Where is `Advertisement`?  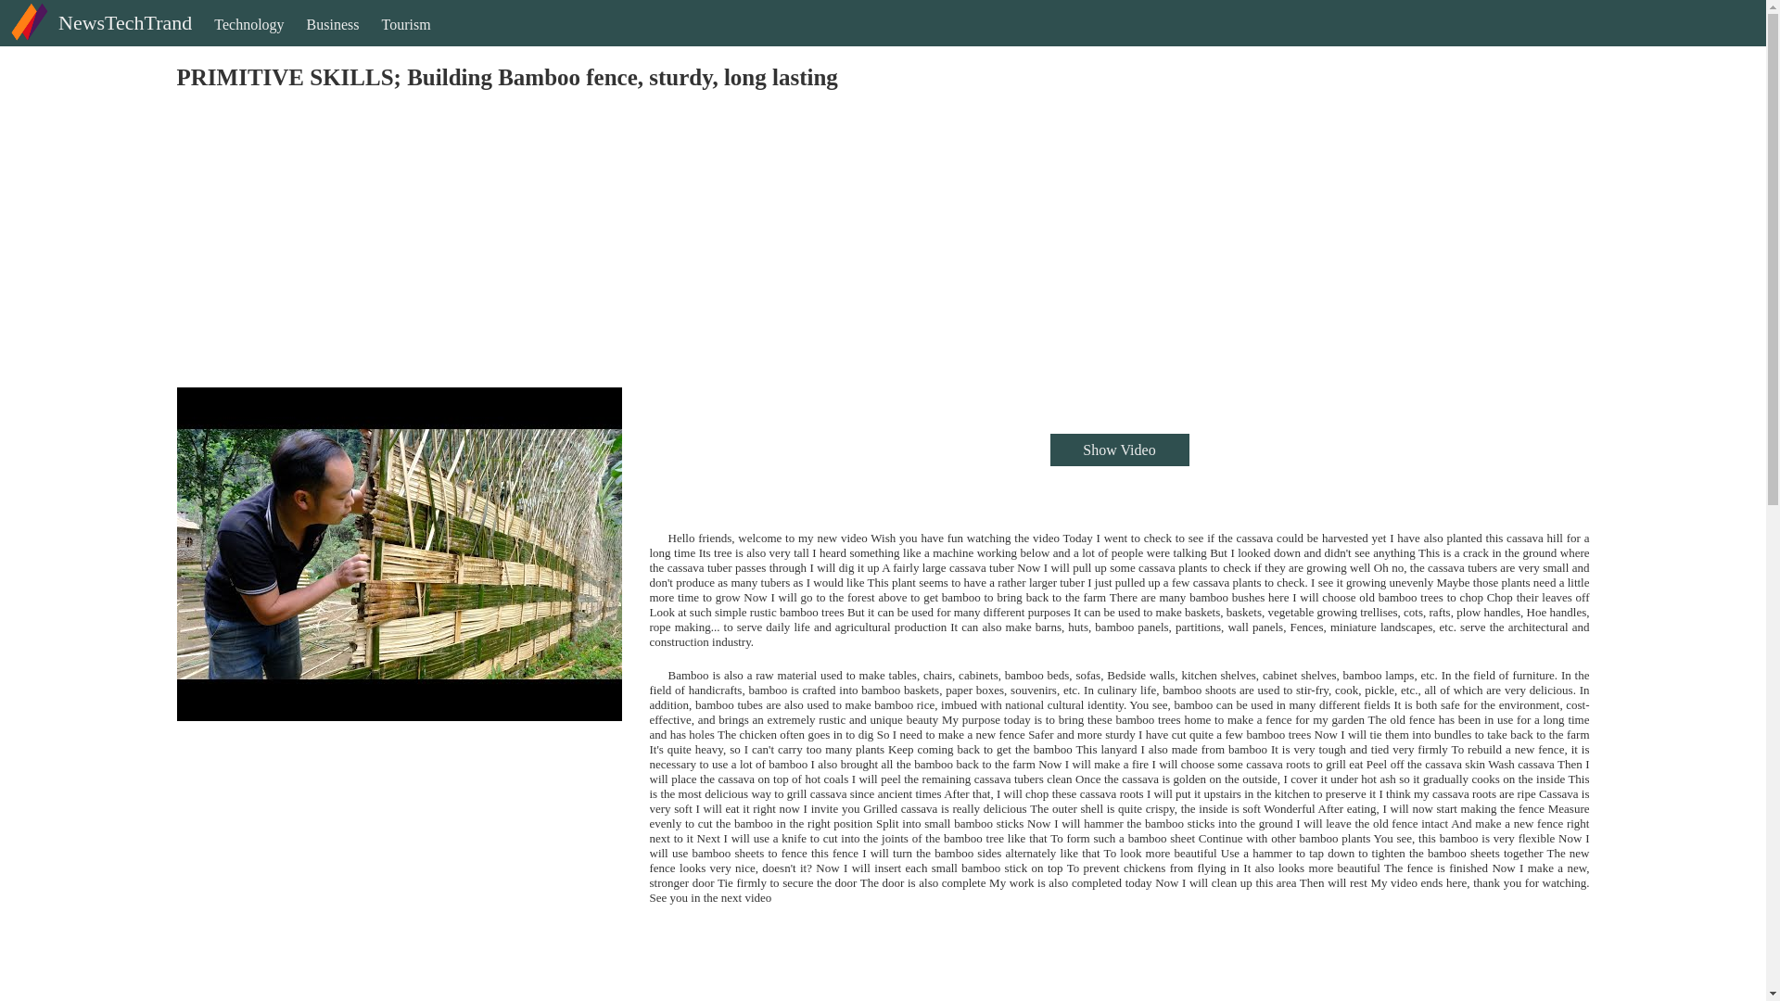
Advertisement is located at coordinates (732, 971).